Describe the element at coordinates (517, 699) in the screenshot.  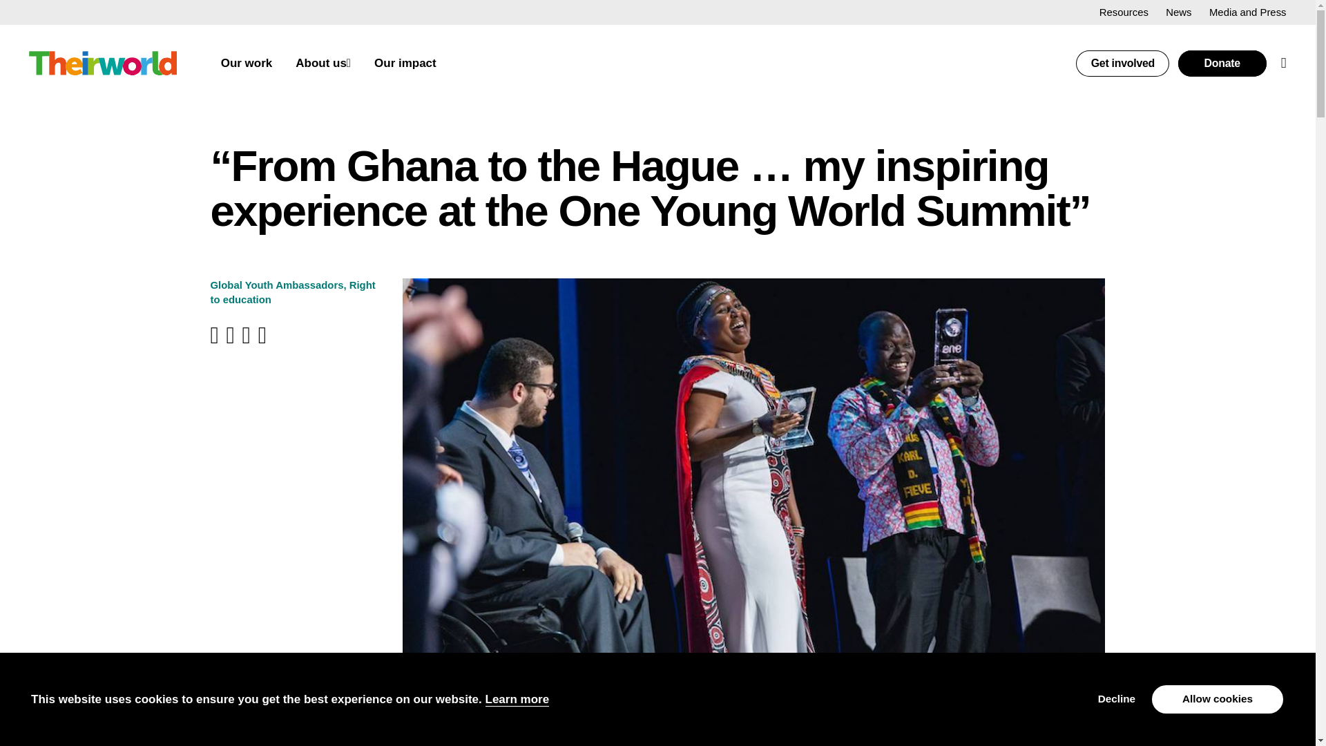
I see `Learn more` at that location.